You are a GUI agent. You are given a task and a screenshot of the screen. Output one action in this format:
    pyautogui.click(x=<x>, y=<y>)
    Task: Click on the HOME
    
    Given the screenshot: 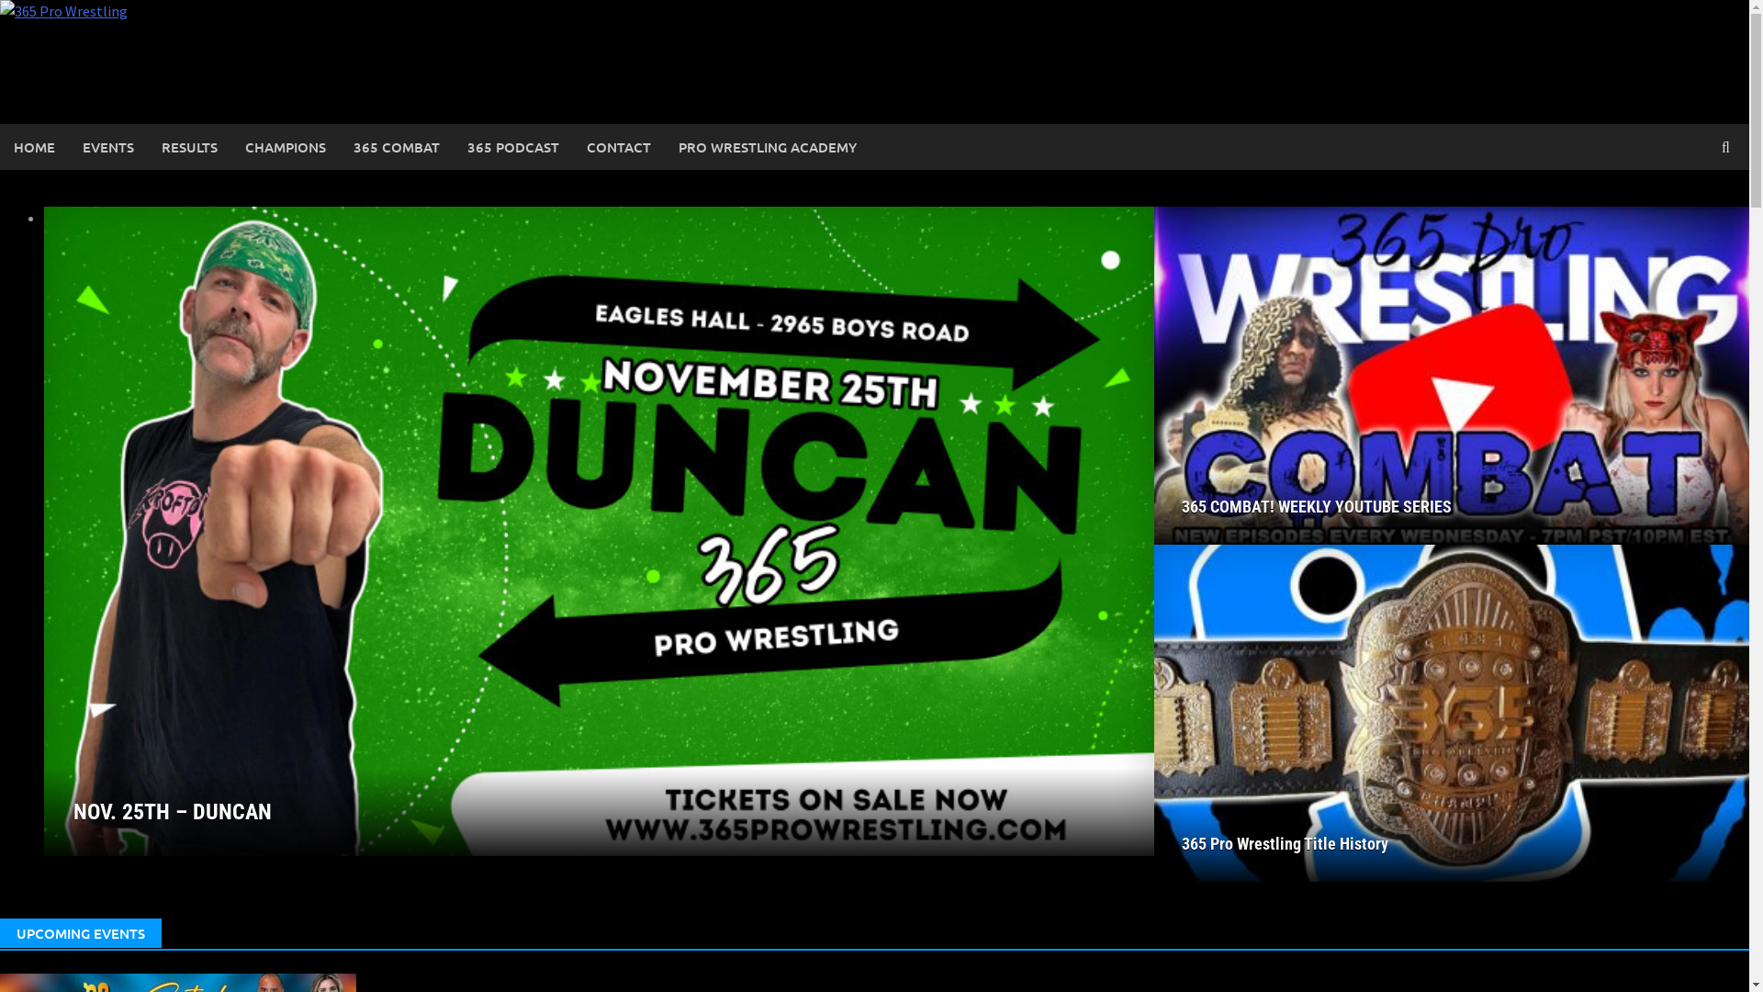 What is the action you would take?
    pyautogui.click(x=35, y=147)
    